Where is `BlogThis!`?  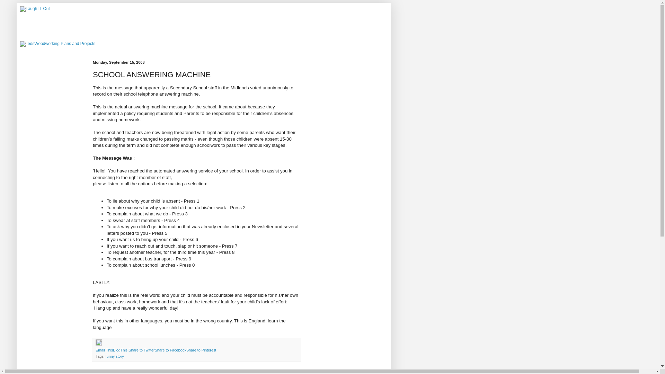 BlogThis! is located at coordinates (121, 350).